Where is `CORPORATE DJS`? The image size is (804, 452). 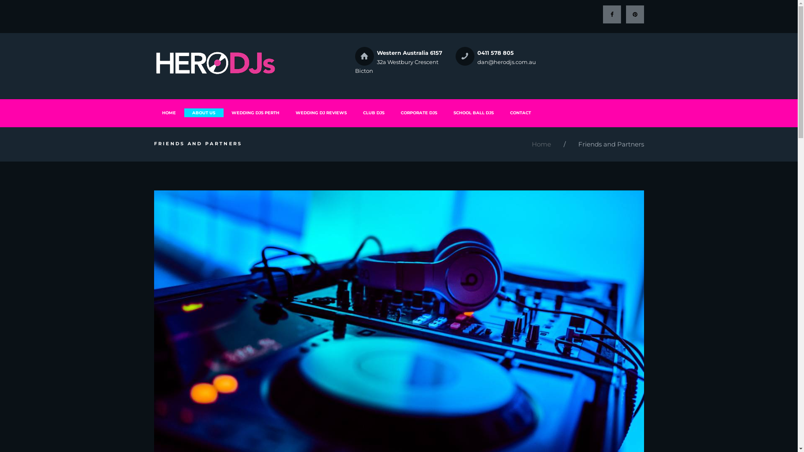
CORPORATE DJS is located at coordinates (419, 113).